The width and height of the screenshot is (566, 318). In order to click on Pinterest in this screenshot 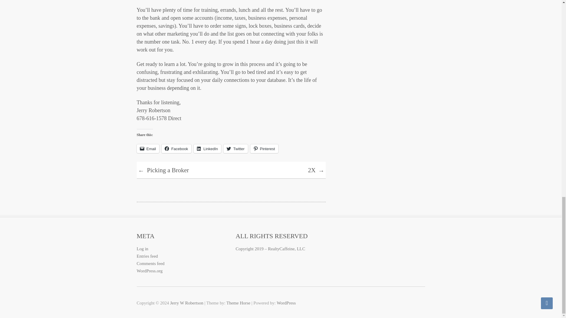, I will do `click(264, 148)`.